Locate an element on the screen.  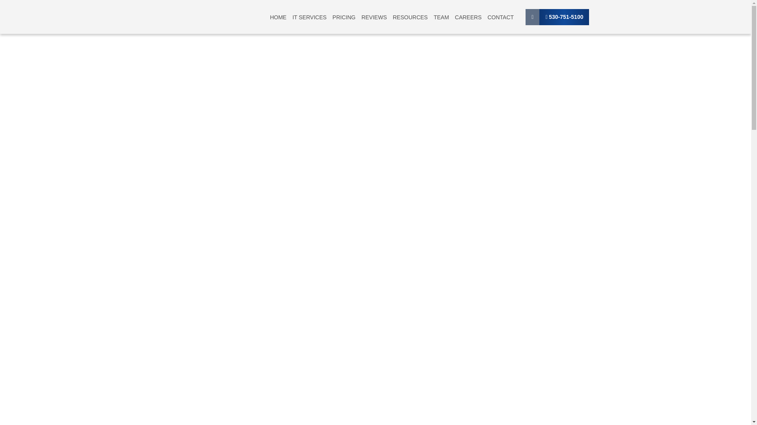
530-751-5100 is located at coordinates (564, 16).